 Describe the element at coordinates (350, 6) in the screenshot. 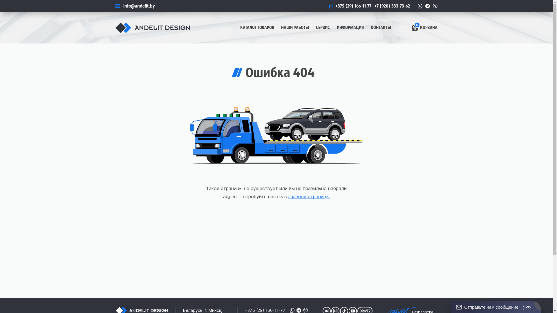

I see `+375 (29) 166-11-77` at that location.